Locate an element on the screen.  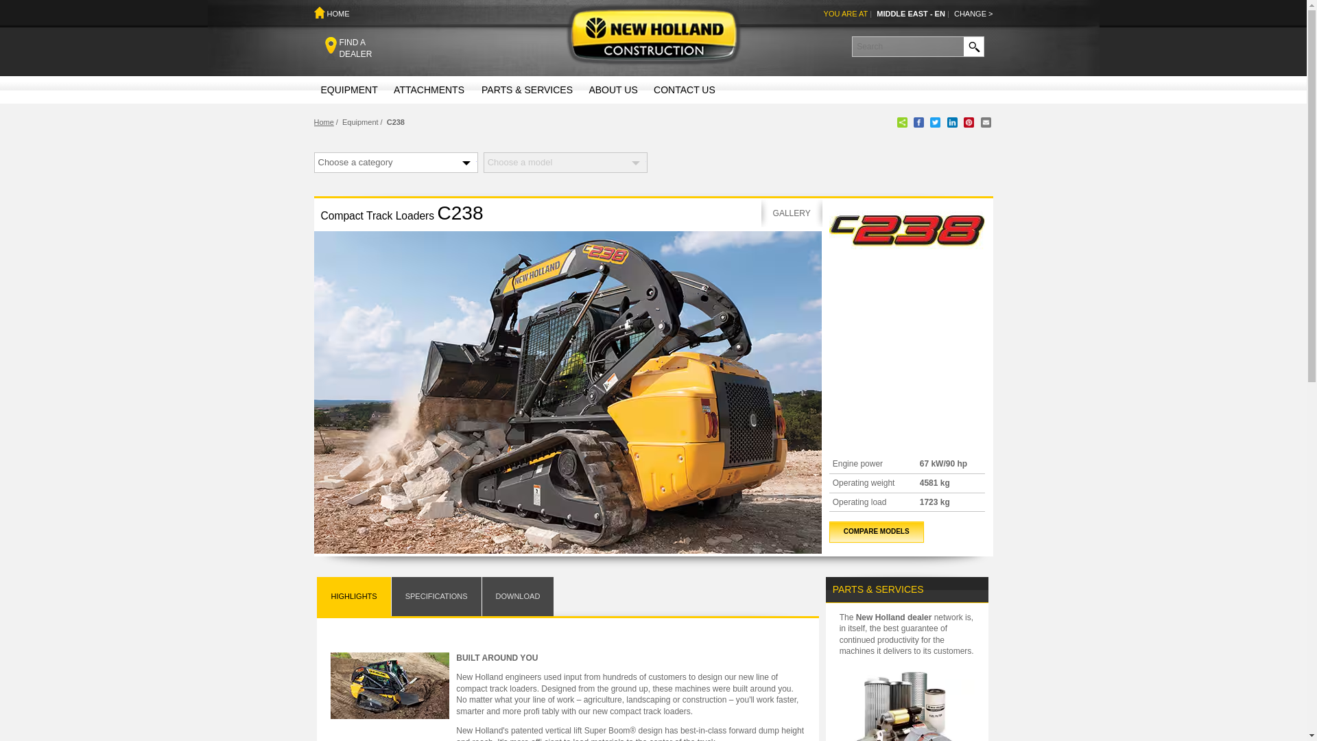
HOME is located at coordinates (332, 14).